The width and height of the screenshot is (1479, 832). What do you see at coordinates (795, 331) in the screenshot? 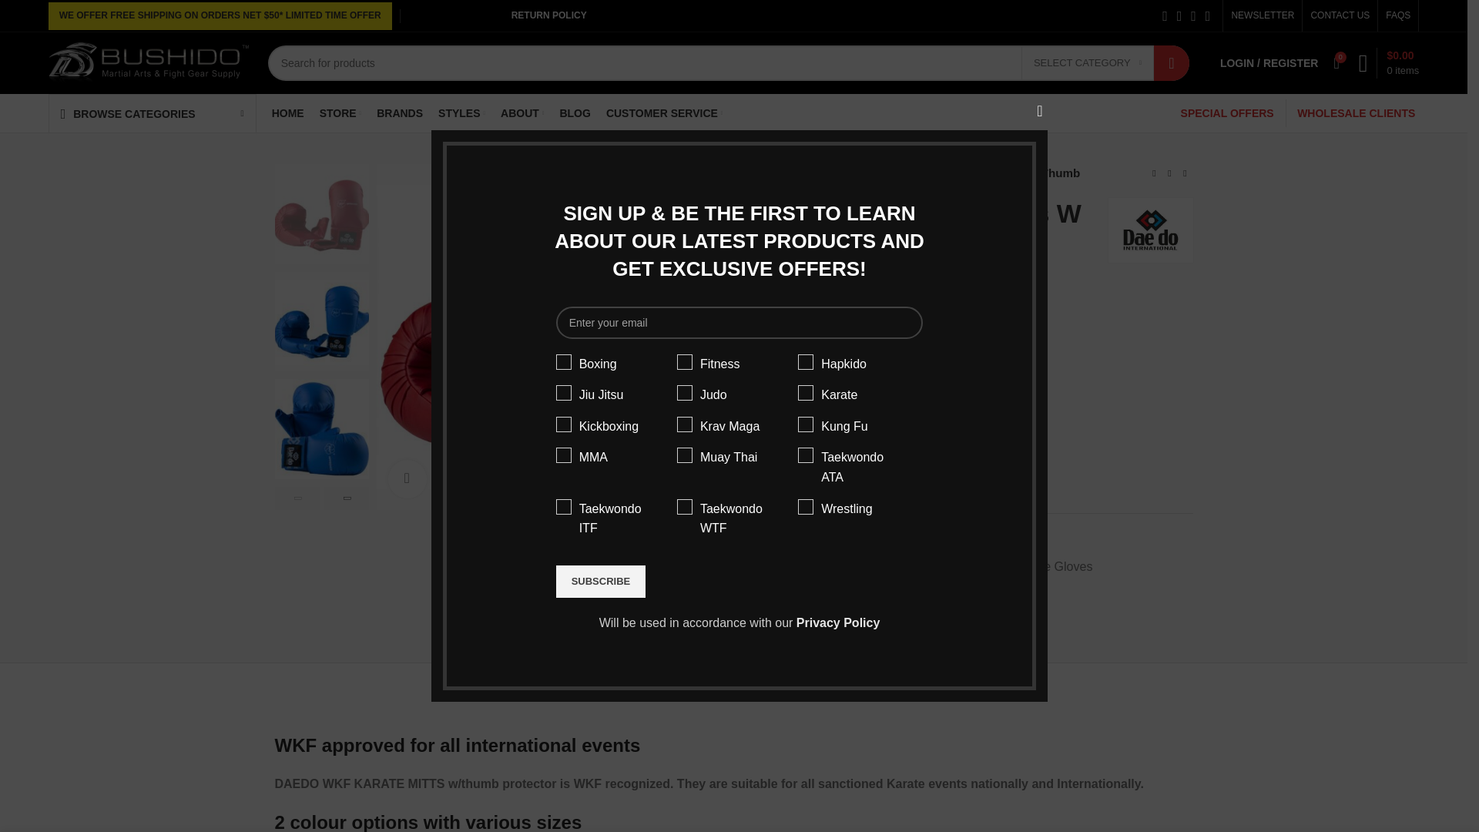
I see `Bulk Order Form` at bounding box center [795, 331].